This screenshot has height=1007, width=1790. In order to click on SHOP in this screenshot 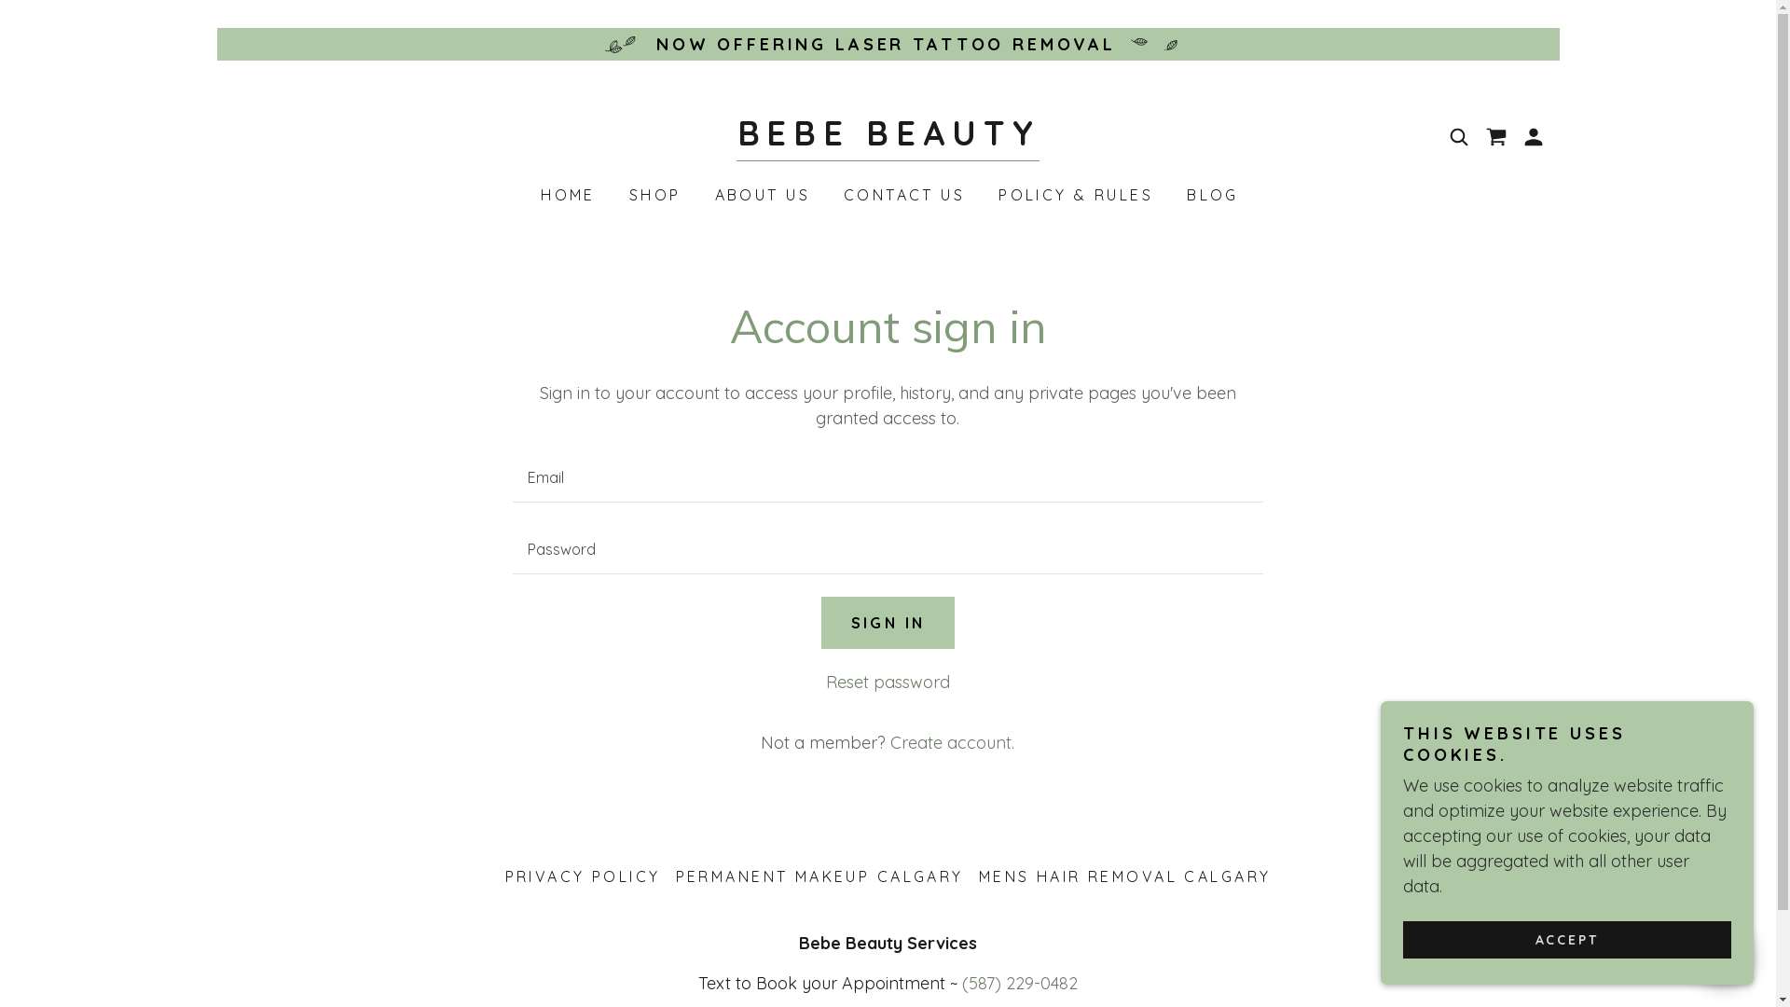, I will do `click(654, 195)`.